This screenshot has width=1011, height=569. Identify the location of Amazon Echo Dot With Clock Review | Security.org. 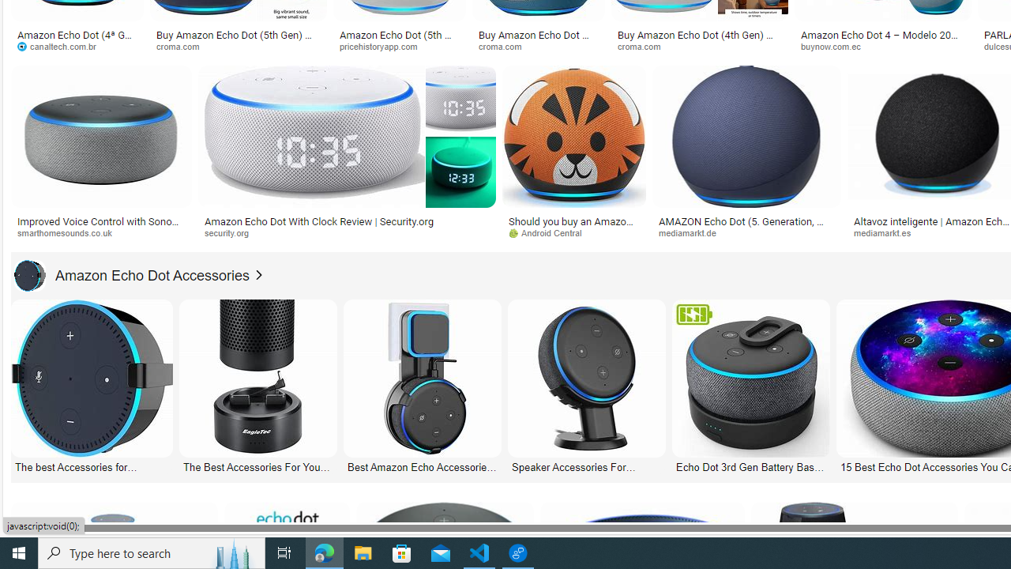
(319, 220).